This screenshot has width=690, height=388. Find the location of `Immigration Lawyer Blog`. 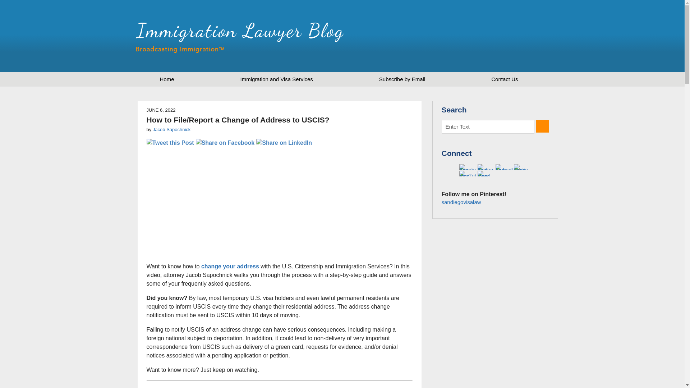

Immigration Lawyer Blog is located at coordinates (240, 37).